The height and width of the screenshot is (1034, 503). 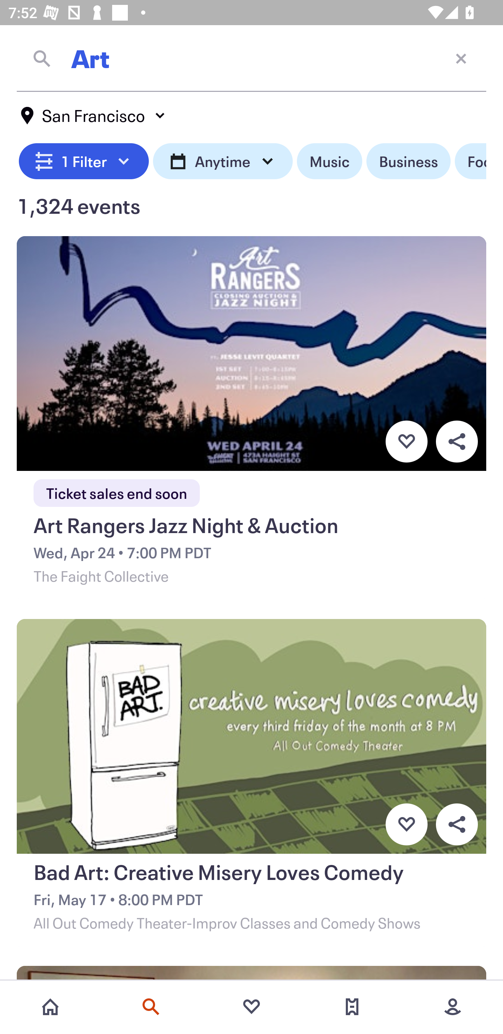 What do you see at coordinates (251, 1007) in the screenshot?
I see `Favorites` at bounding box center [251, 1007].